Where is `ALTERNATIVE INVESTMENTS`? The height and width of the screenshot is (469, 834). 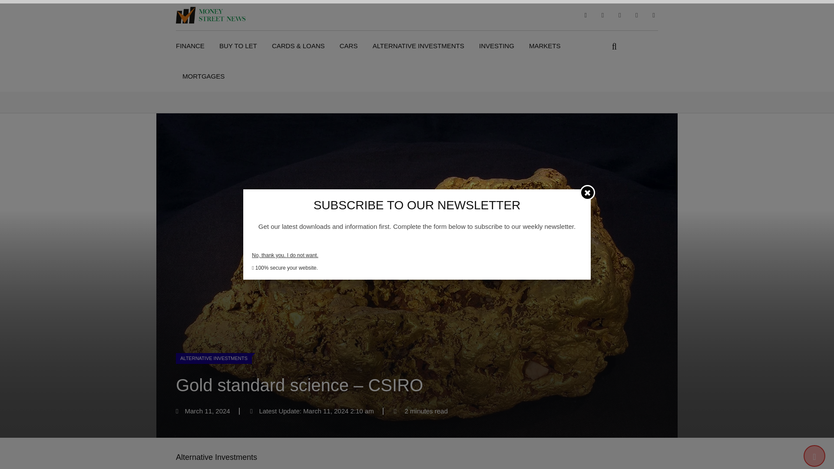 ALTERNATIVE INVESTMENTS is located at coordinates (217, 357).